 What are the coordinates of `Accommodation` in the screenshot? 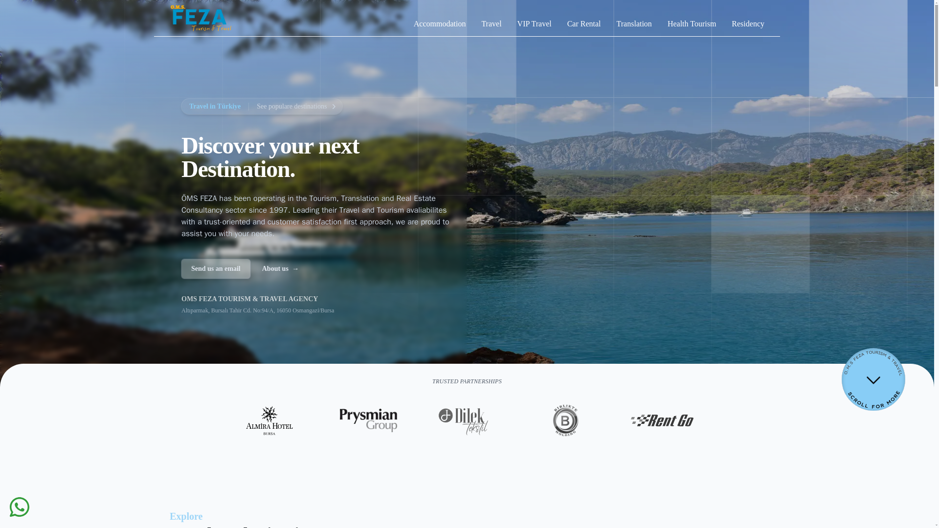 It's located at (440, 23).